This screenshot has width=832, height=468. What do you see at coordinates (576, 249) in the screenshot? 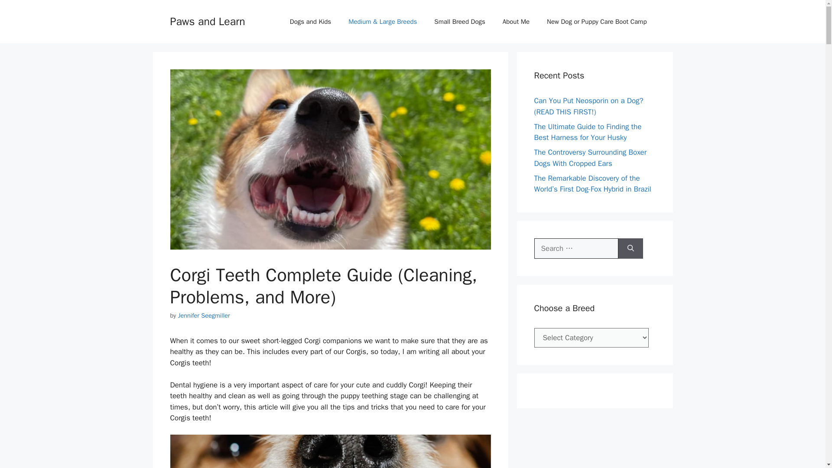
I see `Search for:` at bounding box center [576, 249].